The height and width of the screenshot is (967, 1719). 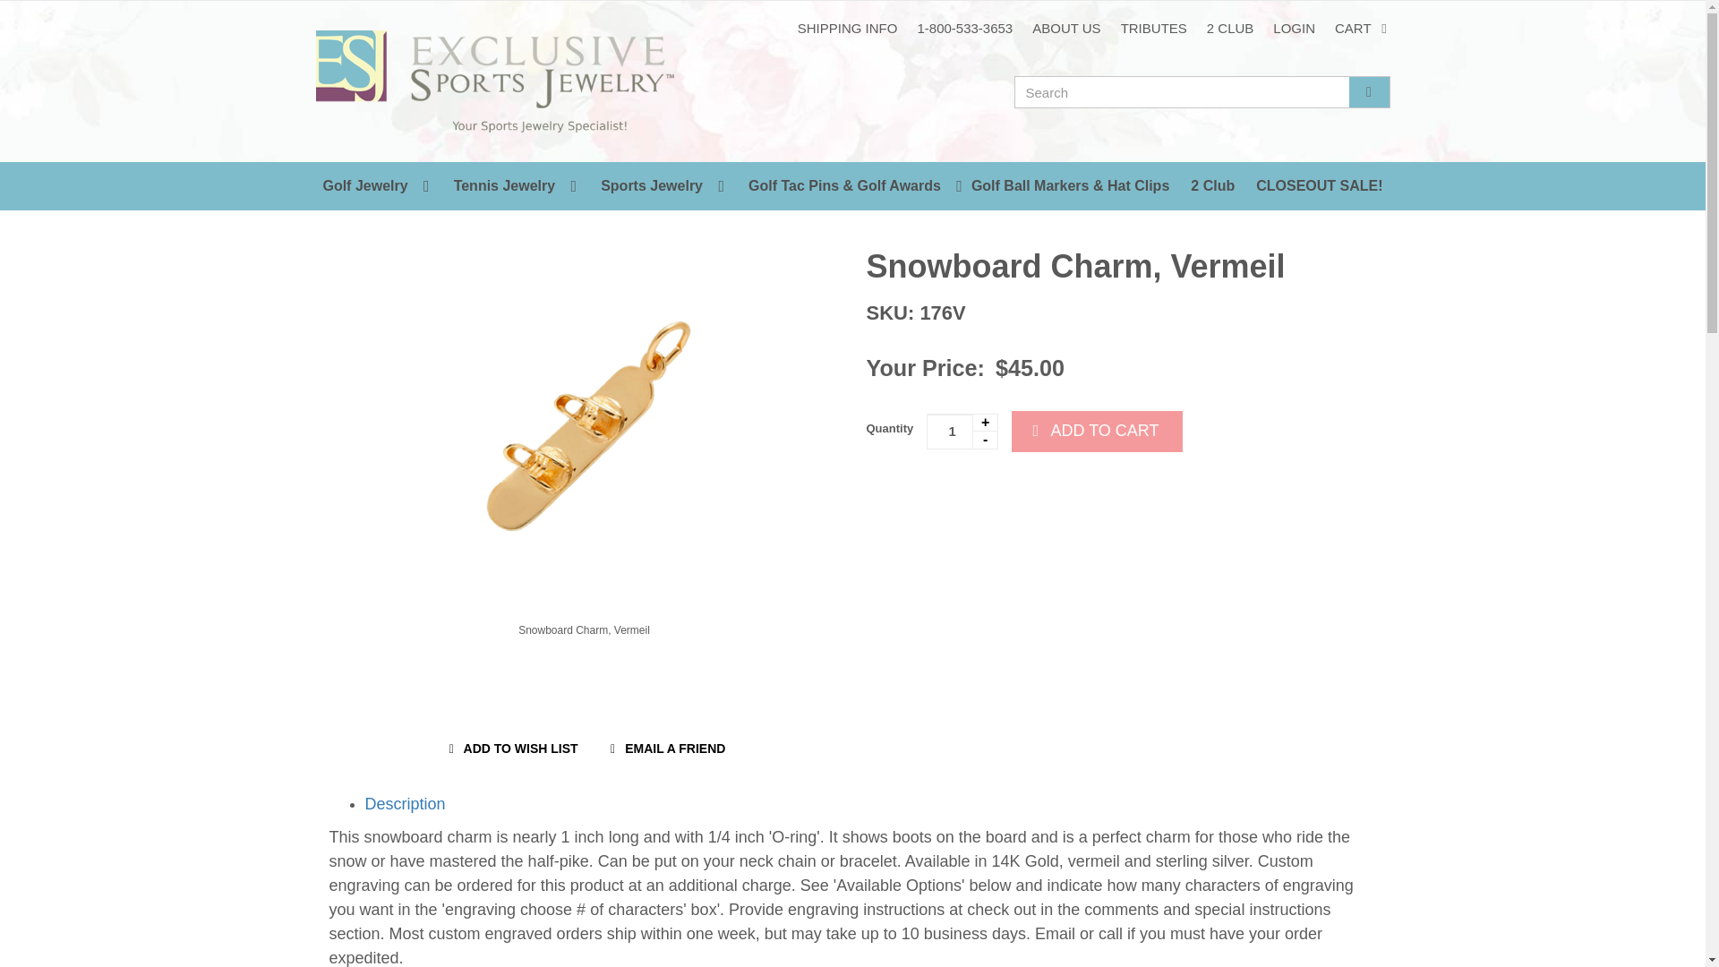 I want to click on Sports Jewelry, so click(x=655, y=186).